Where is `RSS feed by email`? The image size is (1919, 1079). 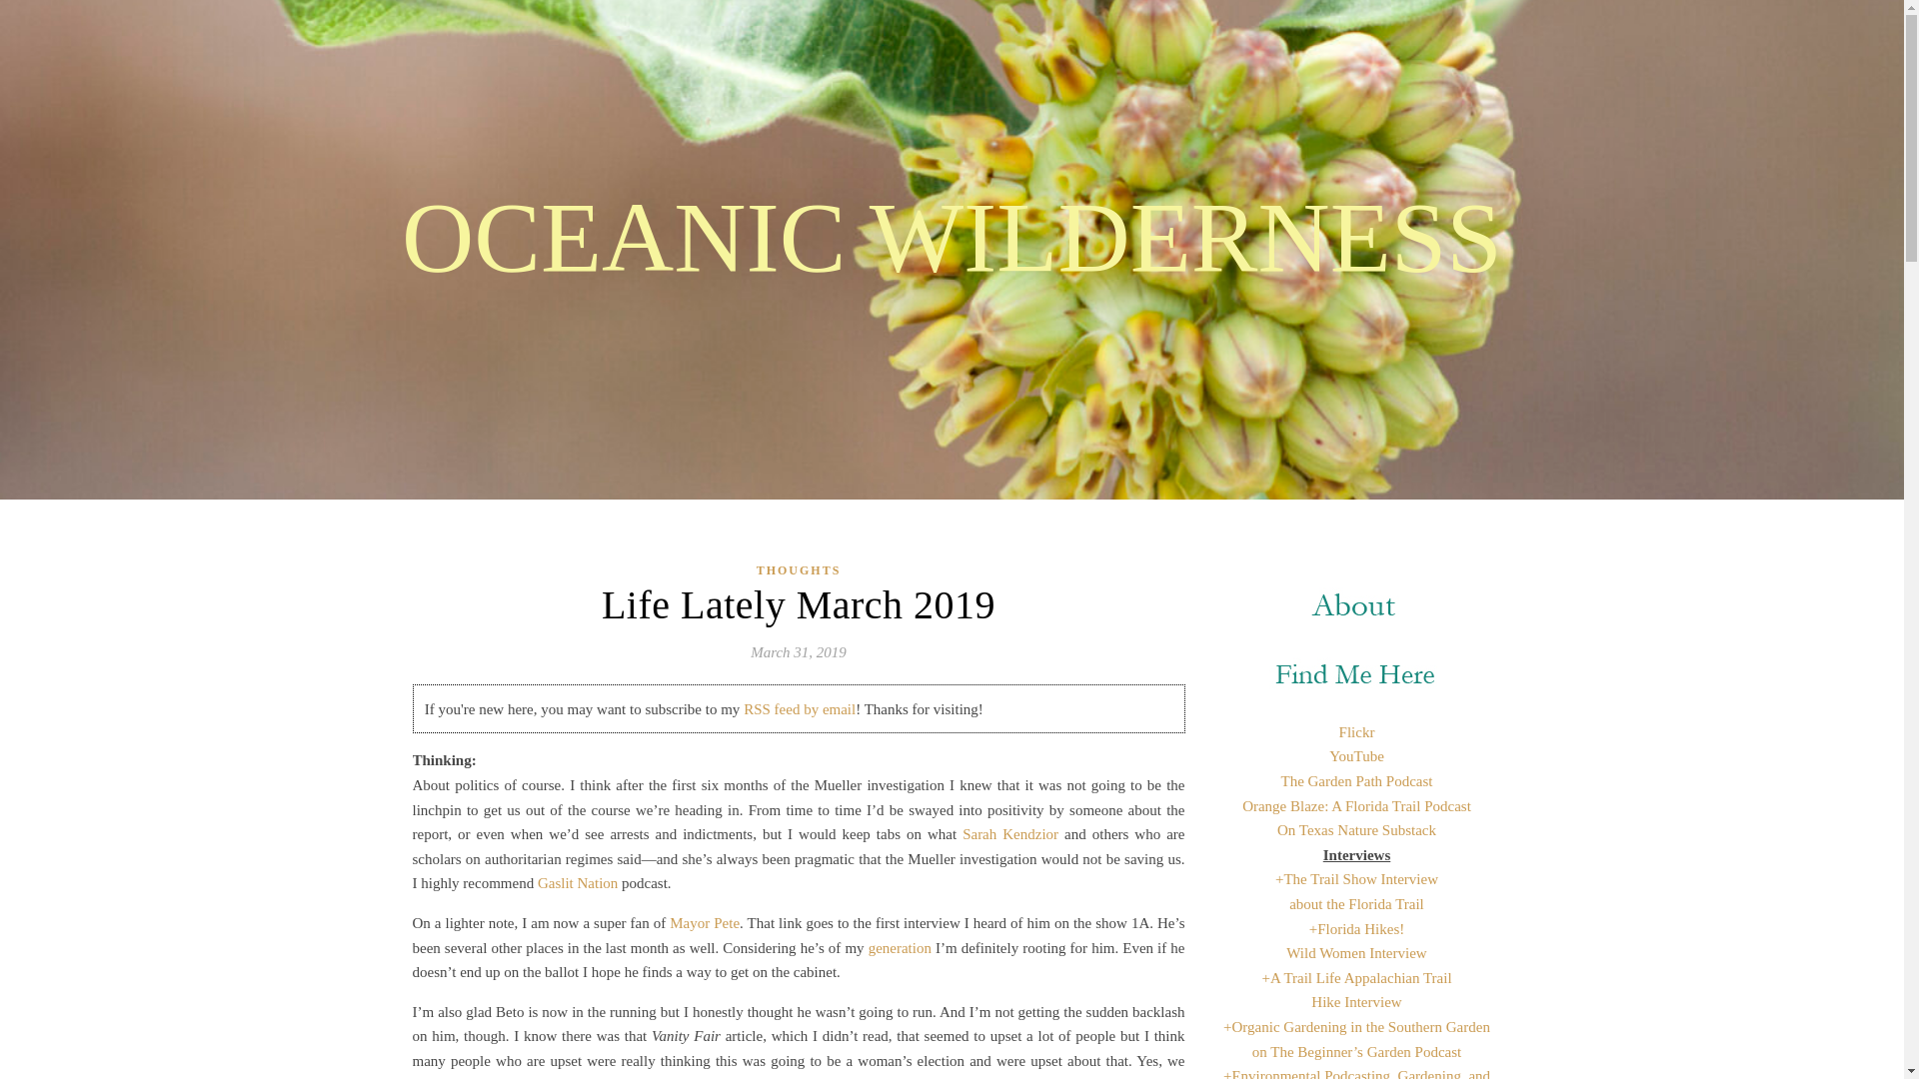 RSS feed by email is located at coordinates (800, 709).